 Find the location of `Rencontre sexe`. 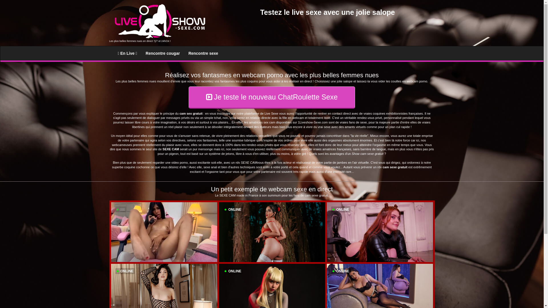

Rencontre sexe is located at coordinates (203, 53).